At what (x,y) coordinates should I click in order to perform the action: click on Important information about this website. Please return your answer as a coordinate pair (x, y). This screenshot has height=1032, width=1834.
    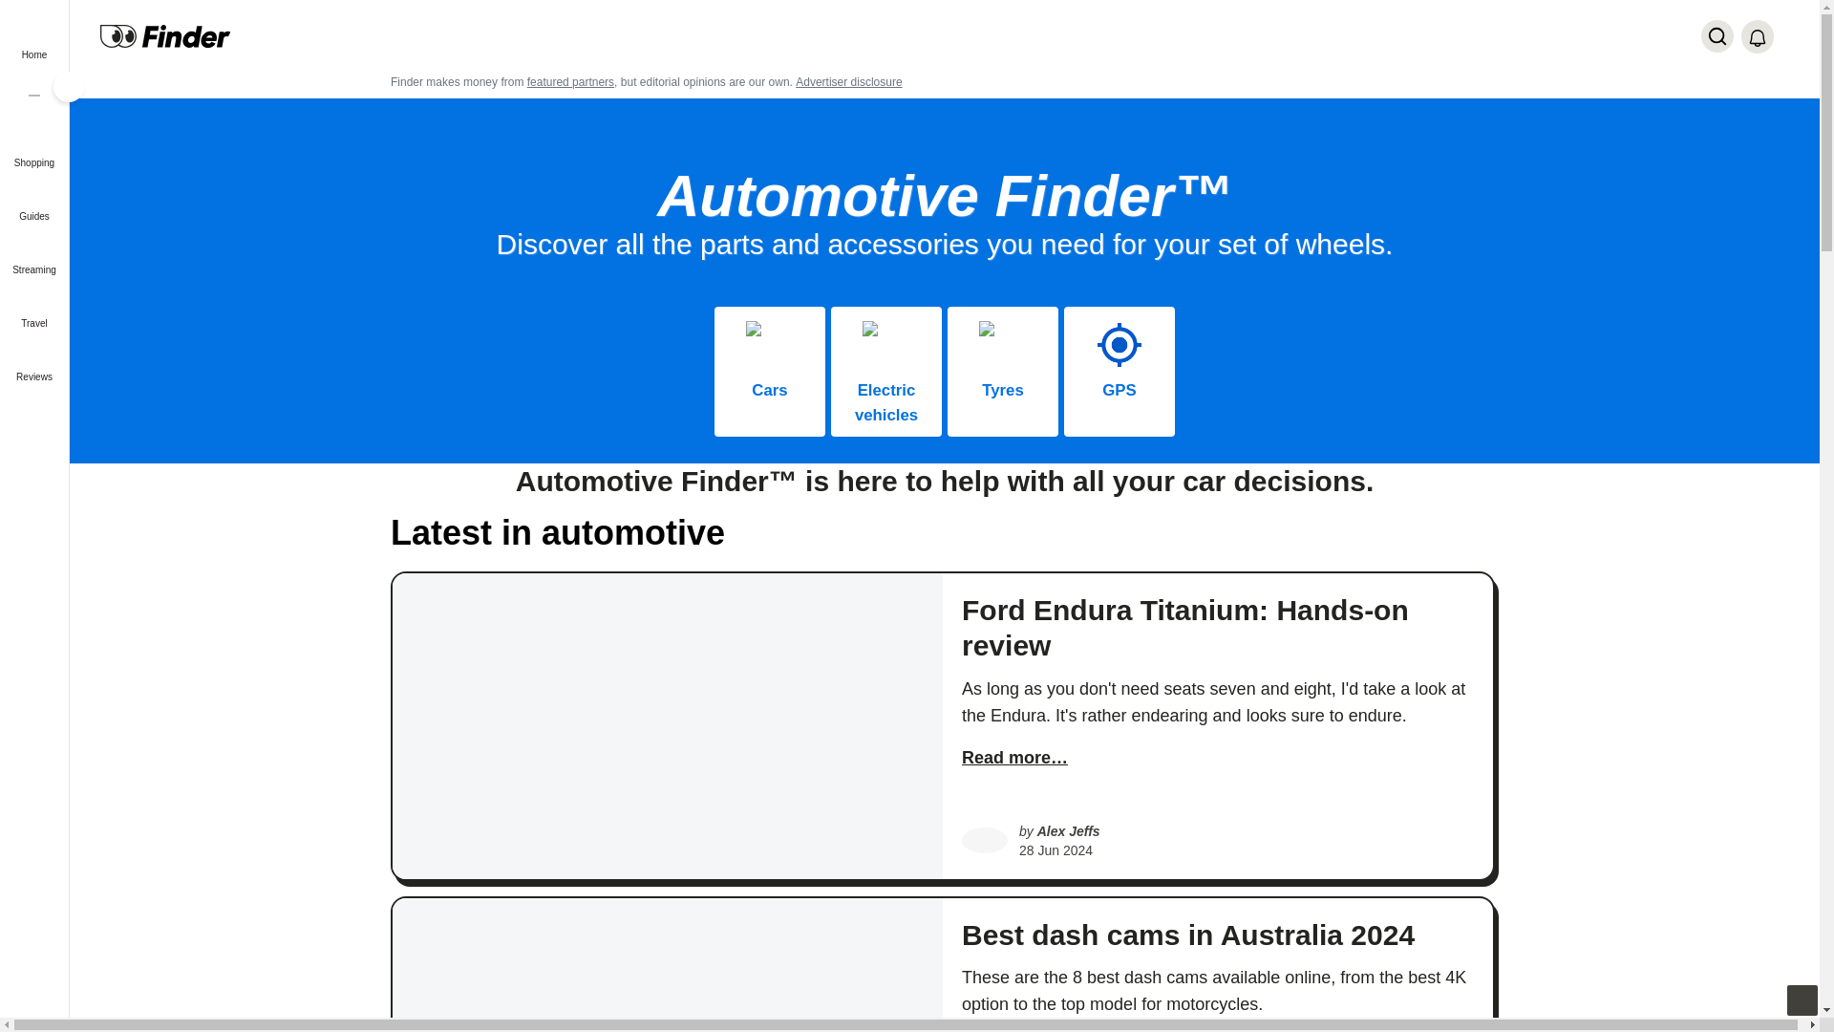
    Looking at the image, I should click on (848, 80).